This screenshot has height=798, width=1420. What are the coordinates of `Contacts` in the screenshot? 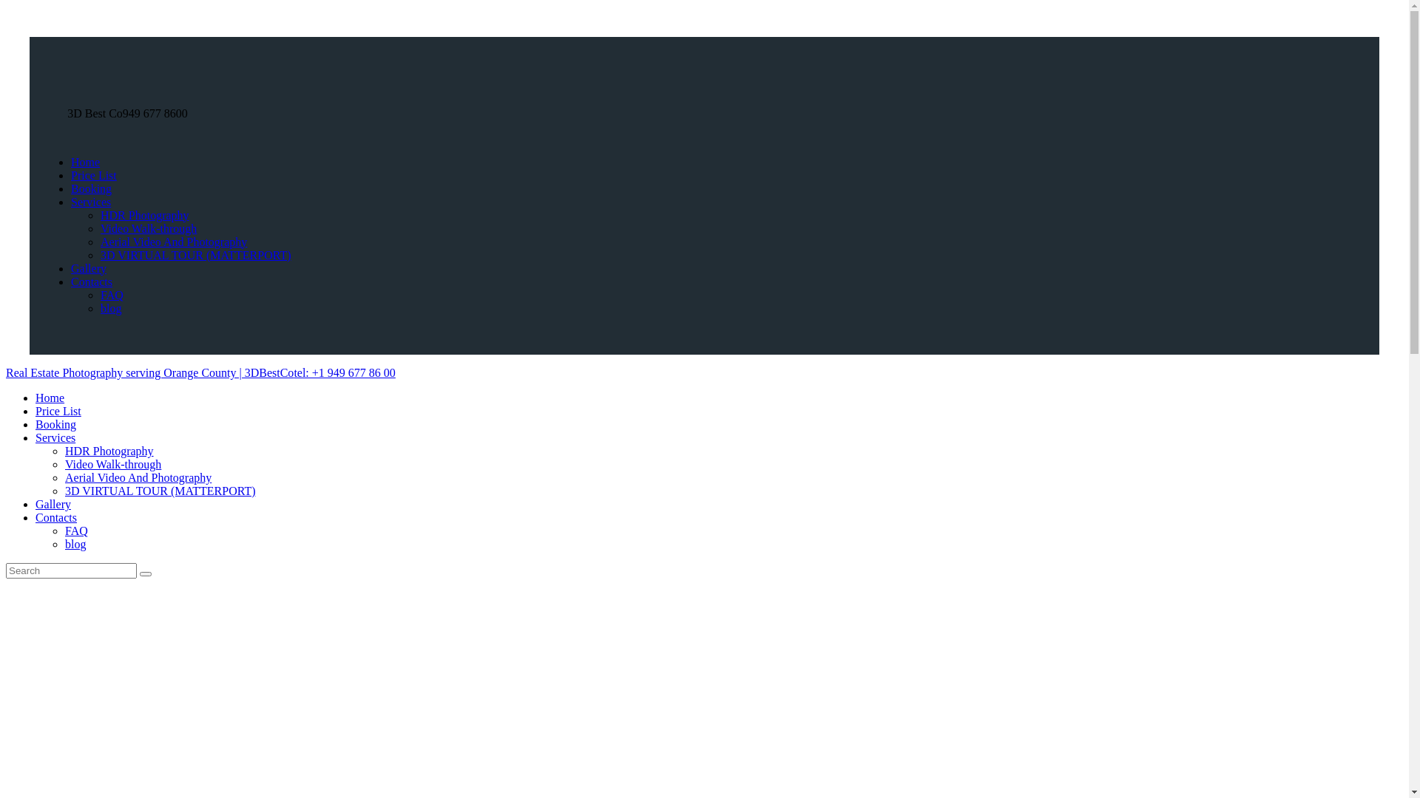 It's located at (56, 517).